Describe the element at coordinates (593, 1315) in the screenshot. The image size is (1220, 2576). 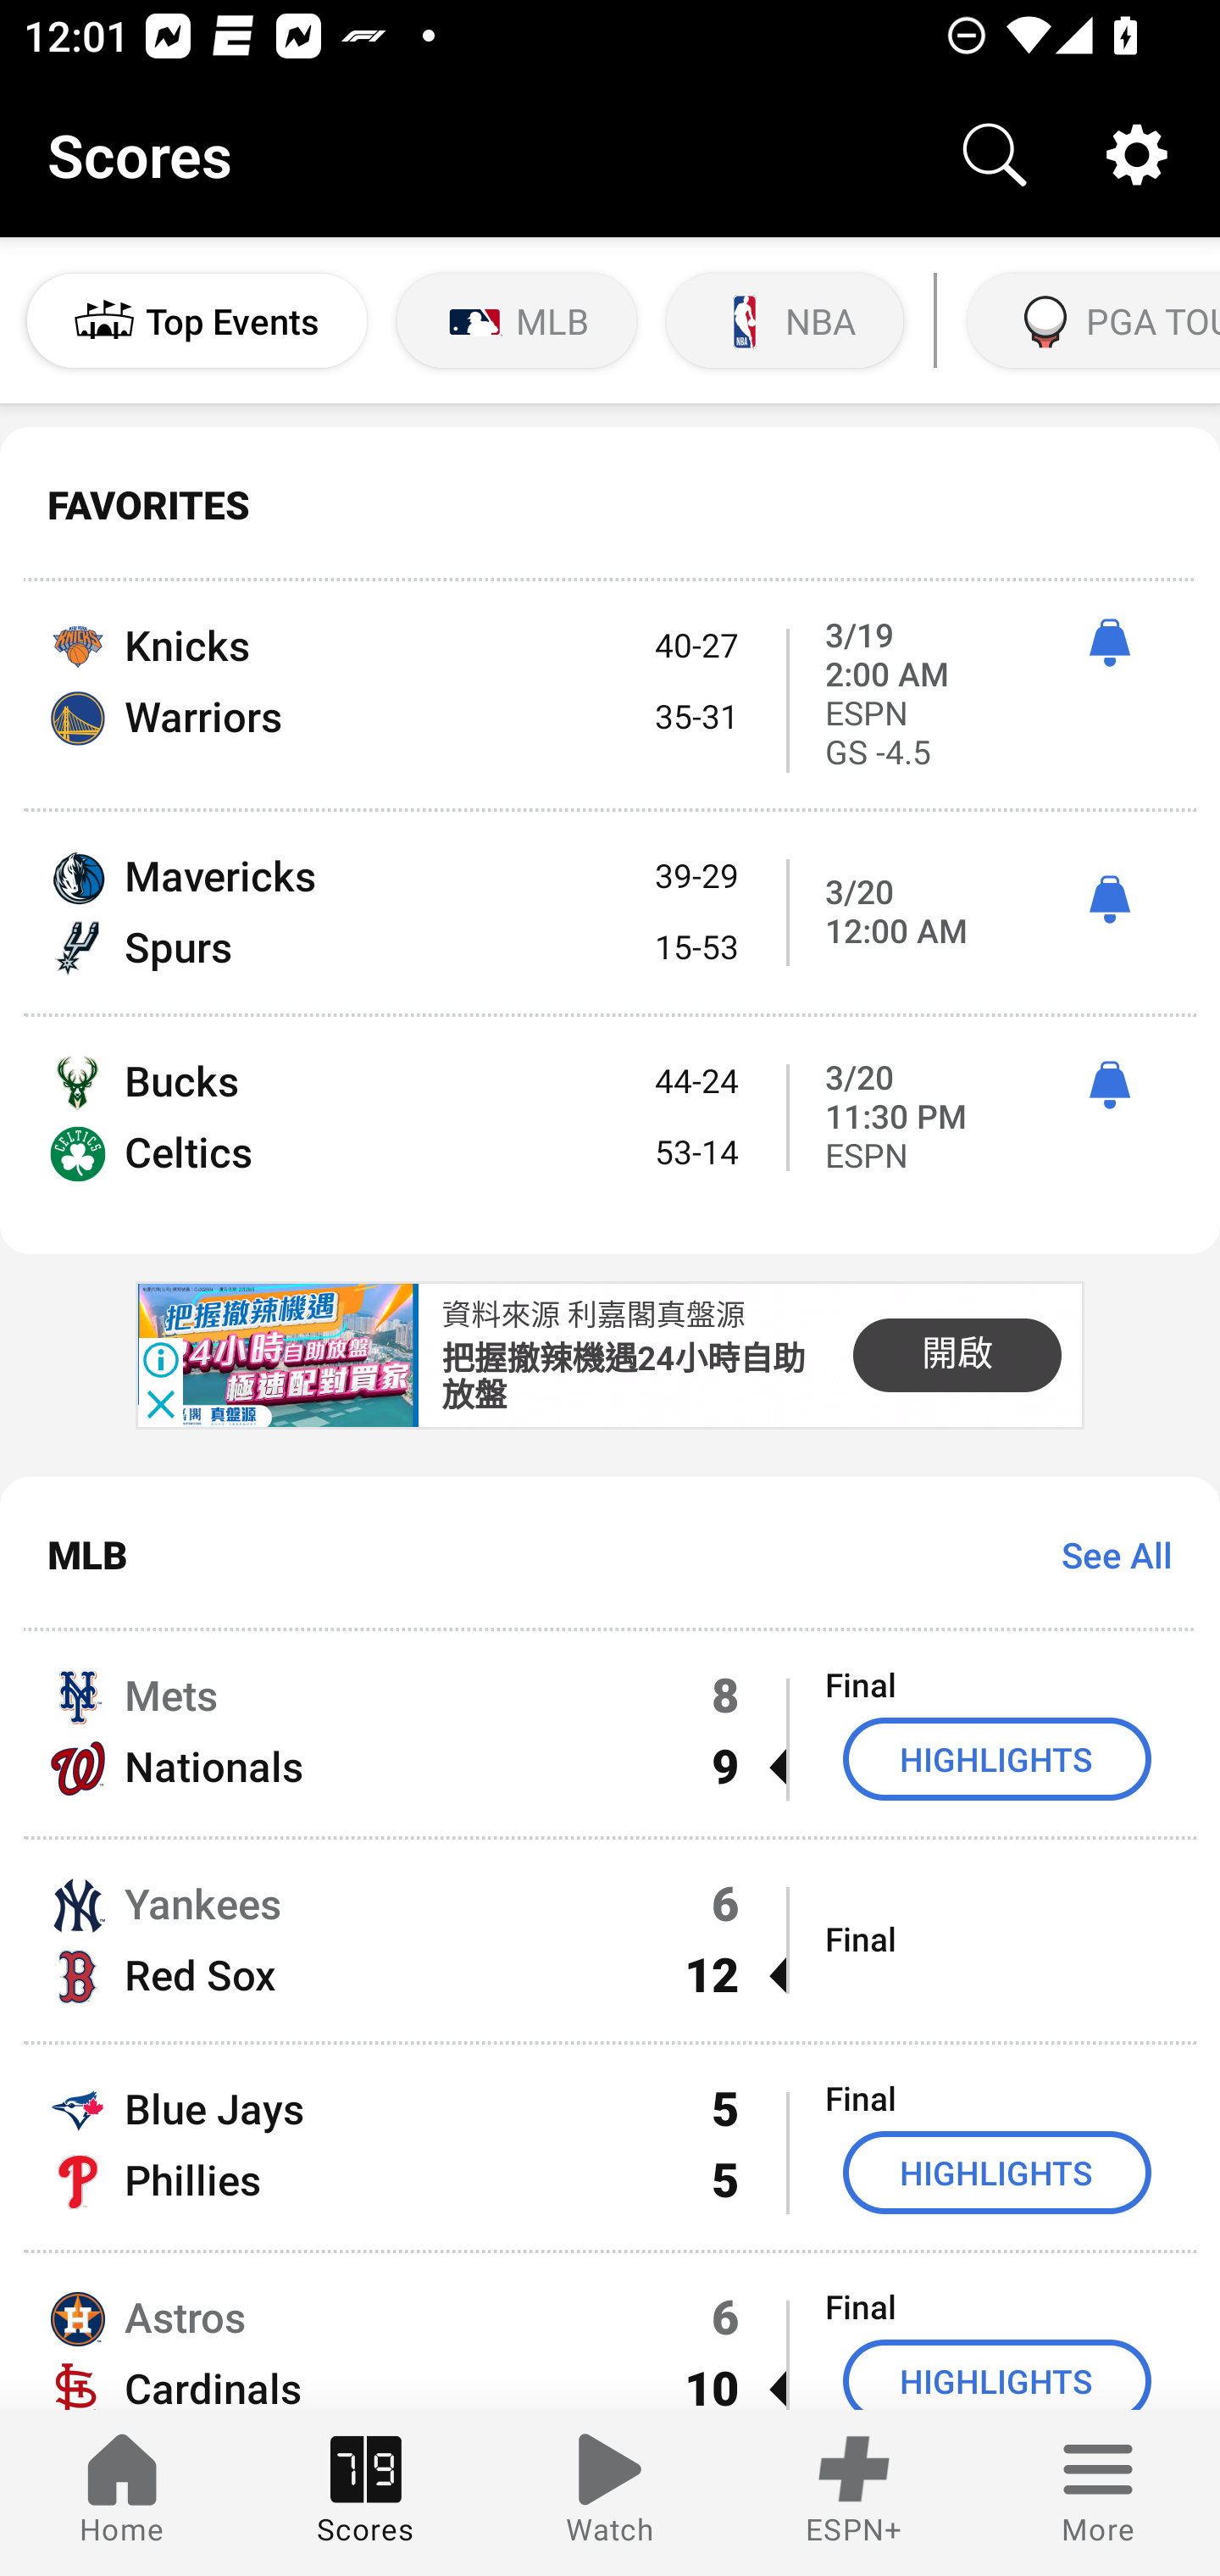
I see `資料來源 利嘉閣真盤源` at that location.